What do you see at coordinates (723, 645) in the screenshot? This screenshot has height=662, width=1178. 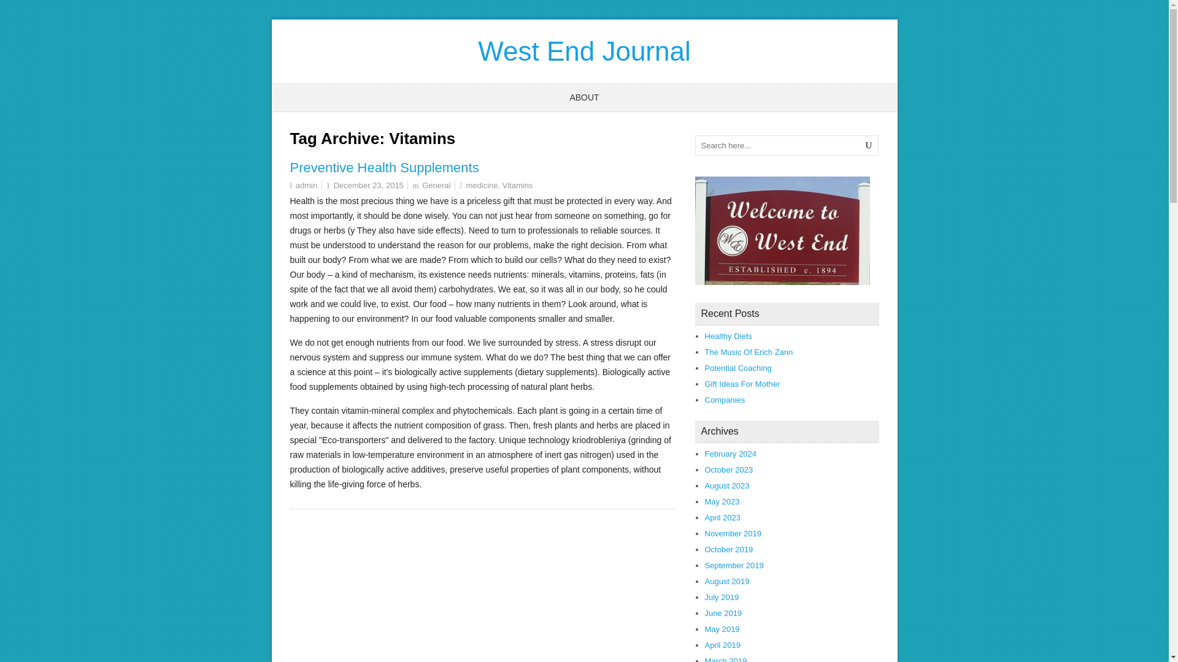 I see `April 2019` at bounding box center [723, 645].